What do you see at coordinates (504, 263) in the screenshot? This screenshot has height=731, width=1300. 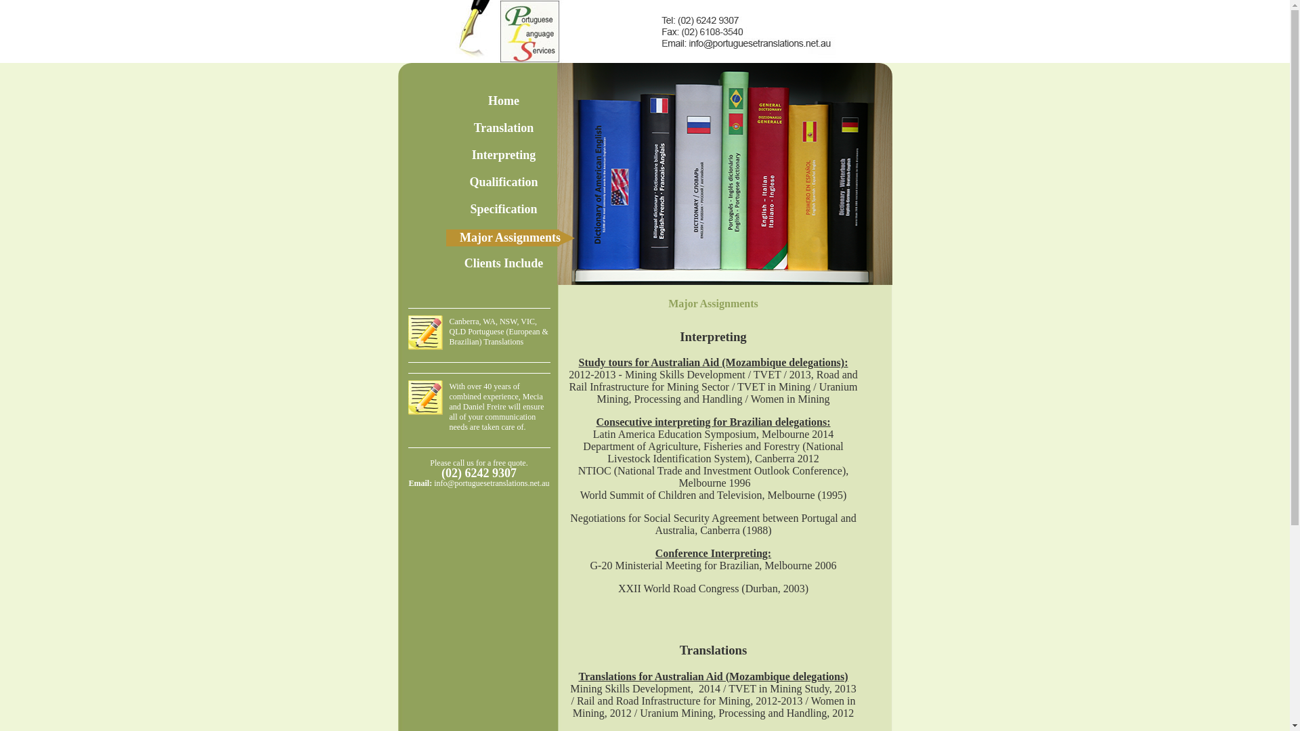 I see `Clients Include` at bounding box center [504, 263].